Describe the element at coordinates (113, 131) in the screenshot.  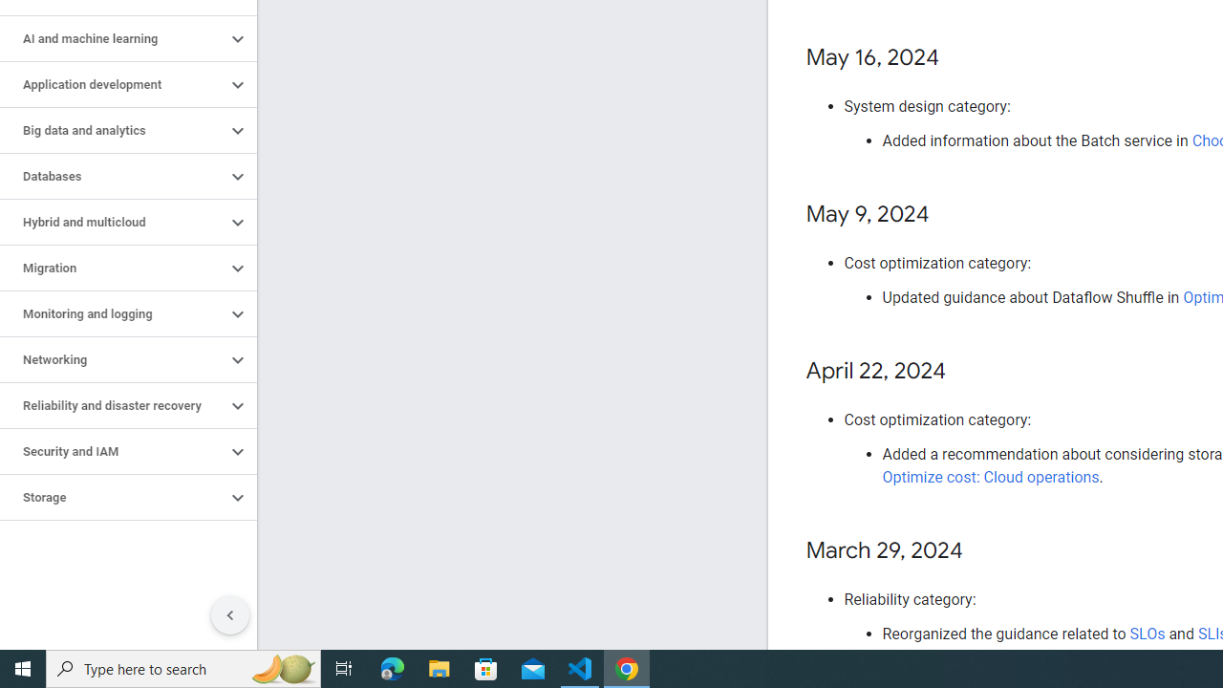
I see `Big data and analytics` at that location.